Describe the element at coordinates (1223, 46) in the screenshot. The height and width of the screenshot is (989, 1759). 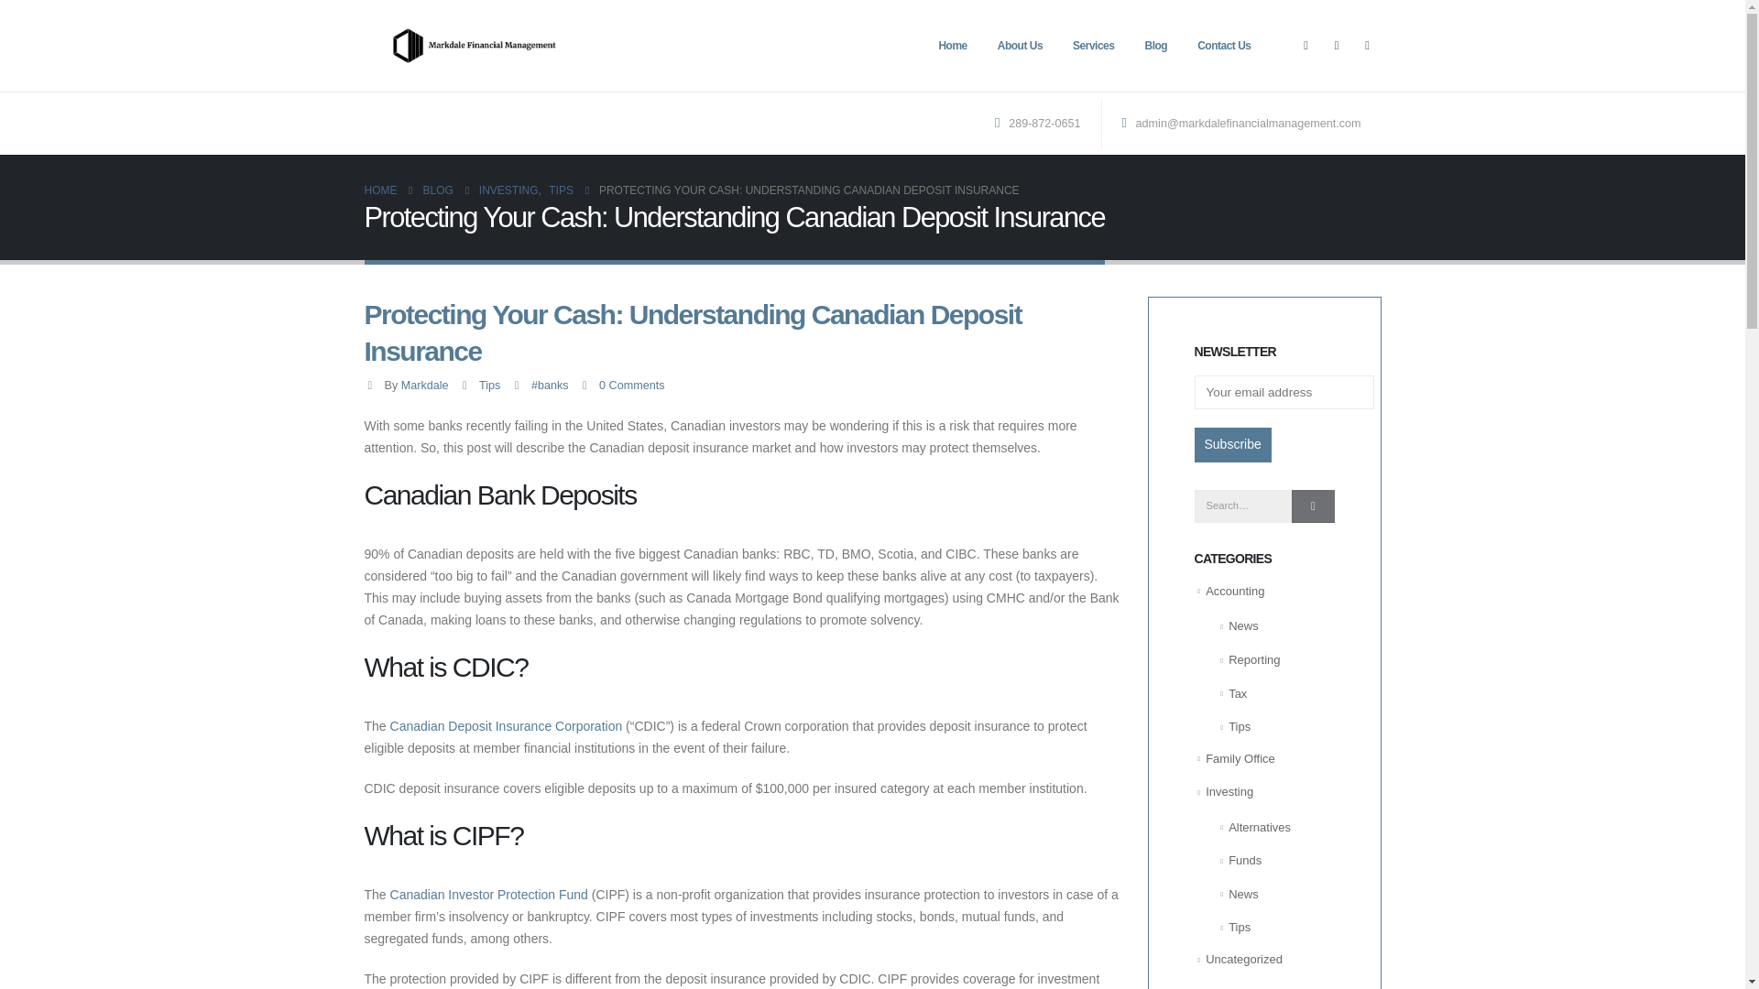
I see `Contact Us` at that location.